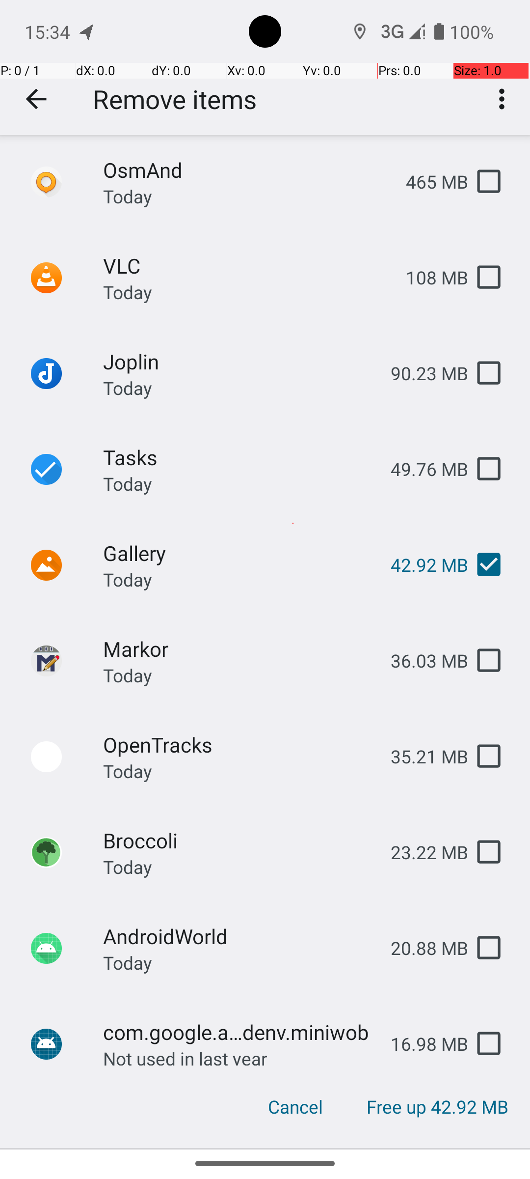 The height and width of the screenshot is (1179, 530). Describe the element at coordinates (429, 277) in the screenshot. I see `108 MB` at that location.